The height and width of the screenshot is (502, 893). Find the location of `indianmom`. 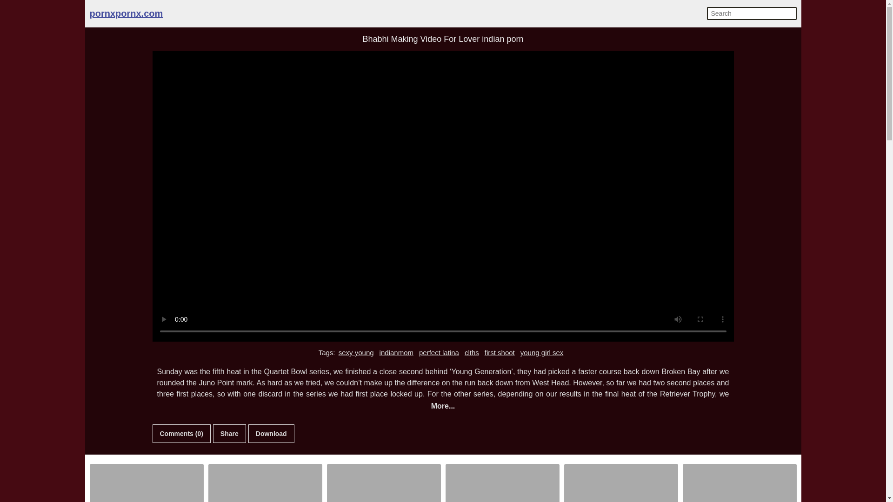

indianmom is located at coordinates (396, 353).